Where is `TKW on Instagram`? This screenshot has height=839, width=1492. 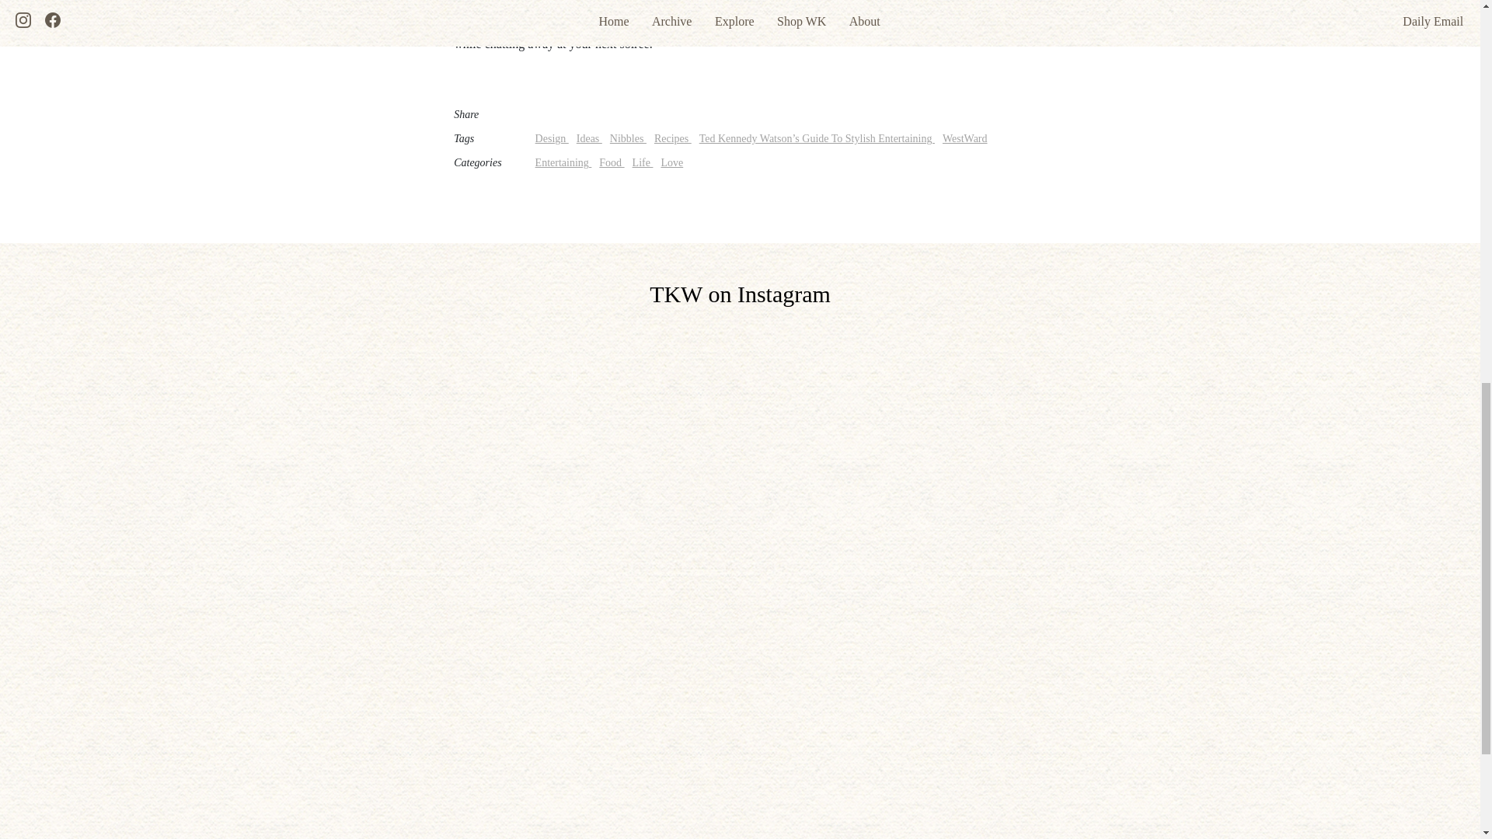
TKW on Instagram is located at coordinates (740, 294).